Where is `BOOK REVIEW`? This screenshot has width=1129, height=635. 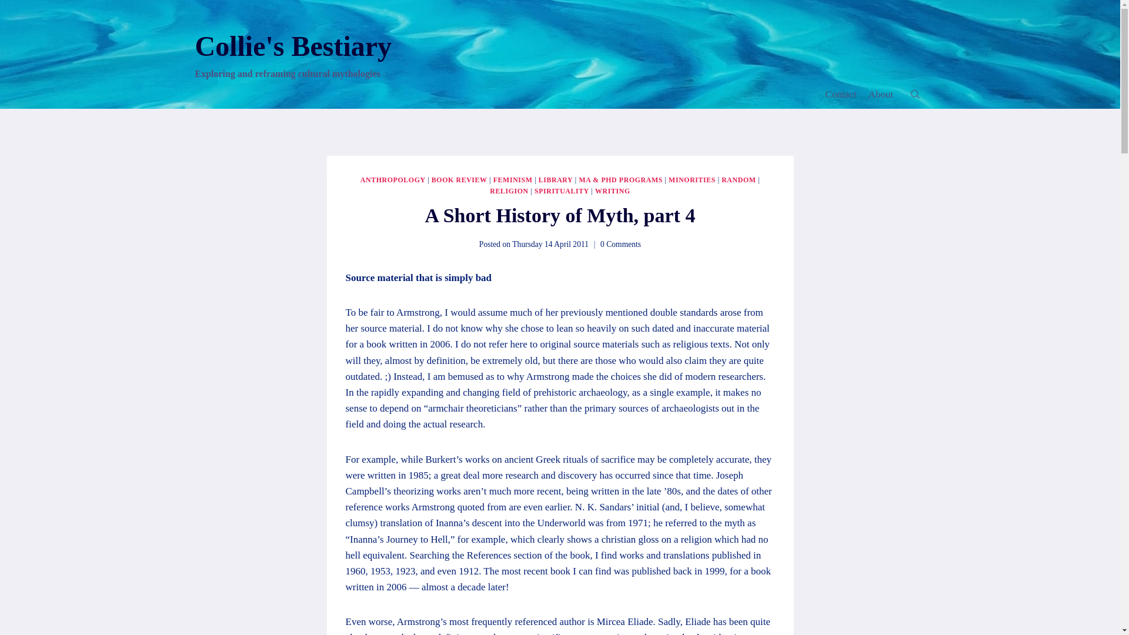 BOOK REVIEW is located at coordinates (459, 180).